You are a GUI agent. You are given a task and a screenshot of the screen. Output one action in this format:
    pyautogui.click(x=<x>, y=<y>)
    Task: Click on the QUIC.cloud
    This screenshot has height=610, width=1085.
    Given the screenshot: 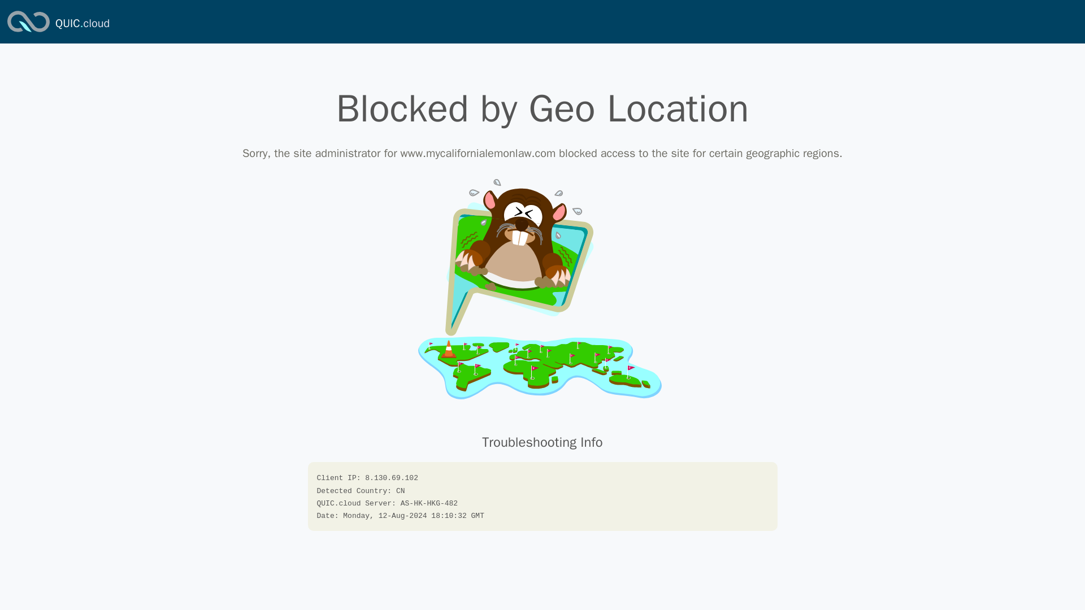 What is the action you would take?
    pyautogui.click(x=28, y=33)
    